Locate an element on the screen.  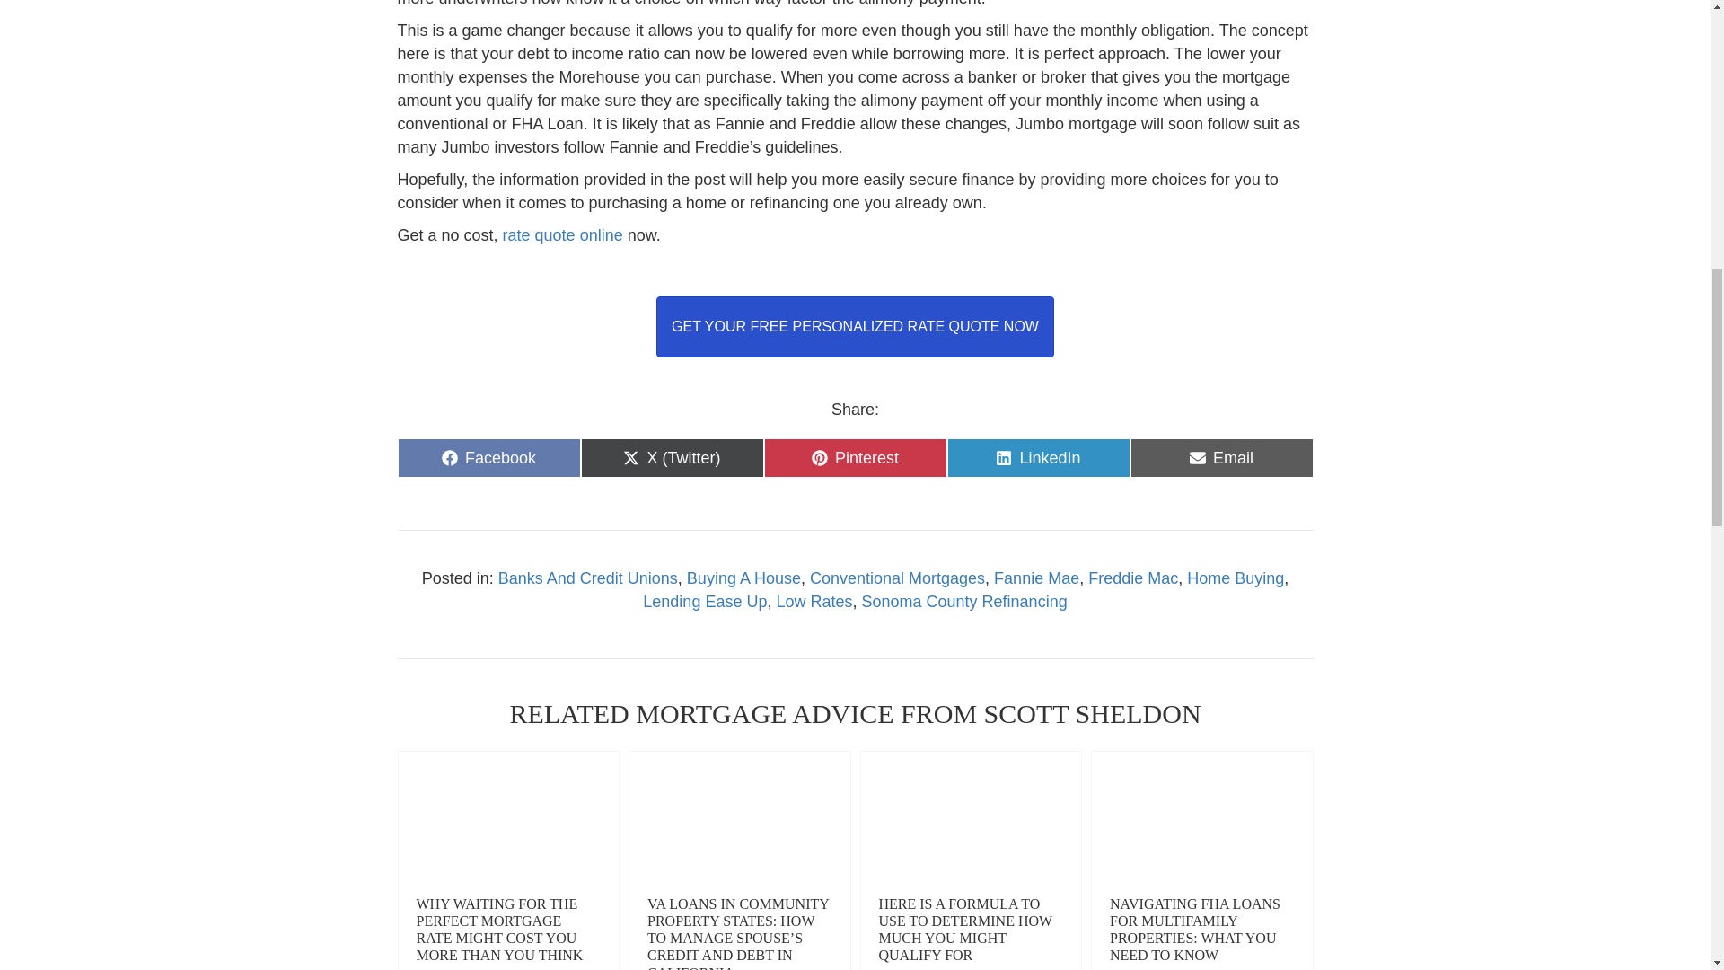
Banks And Credit Unions is located at coordinates (587, 578).